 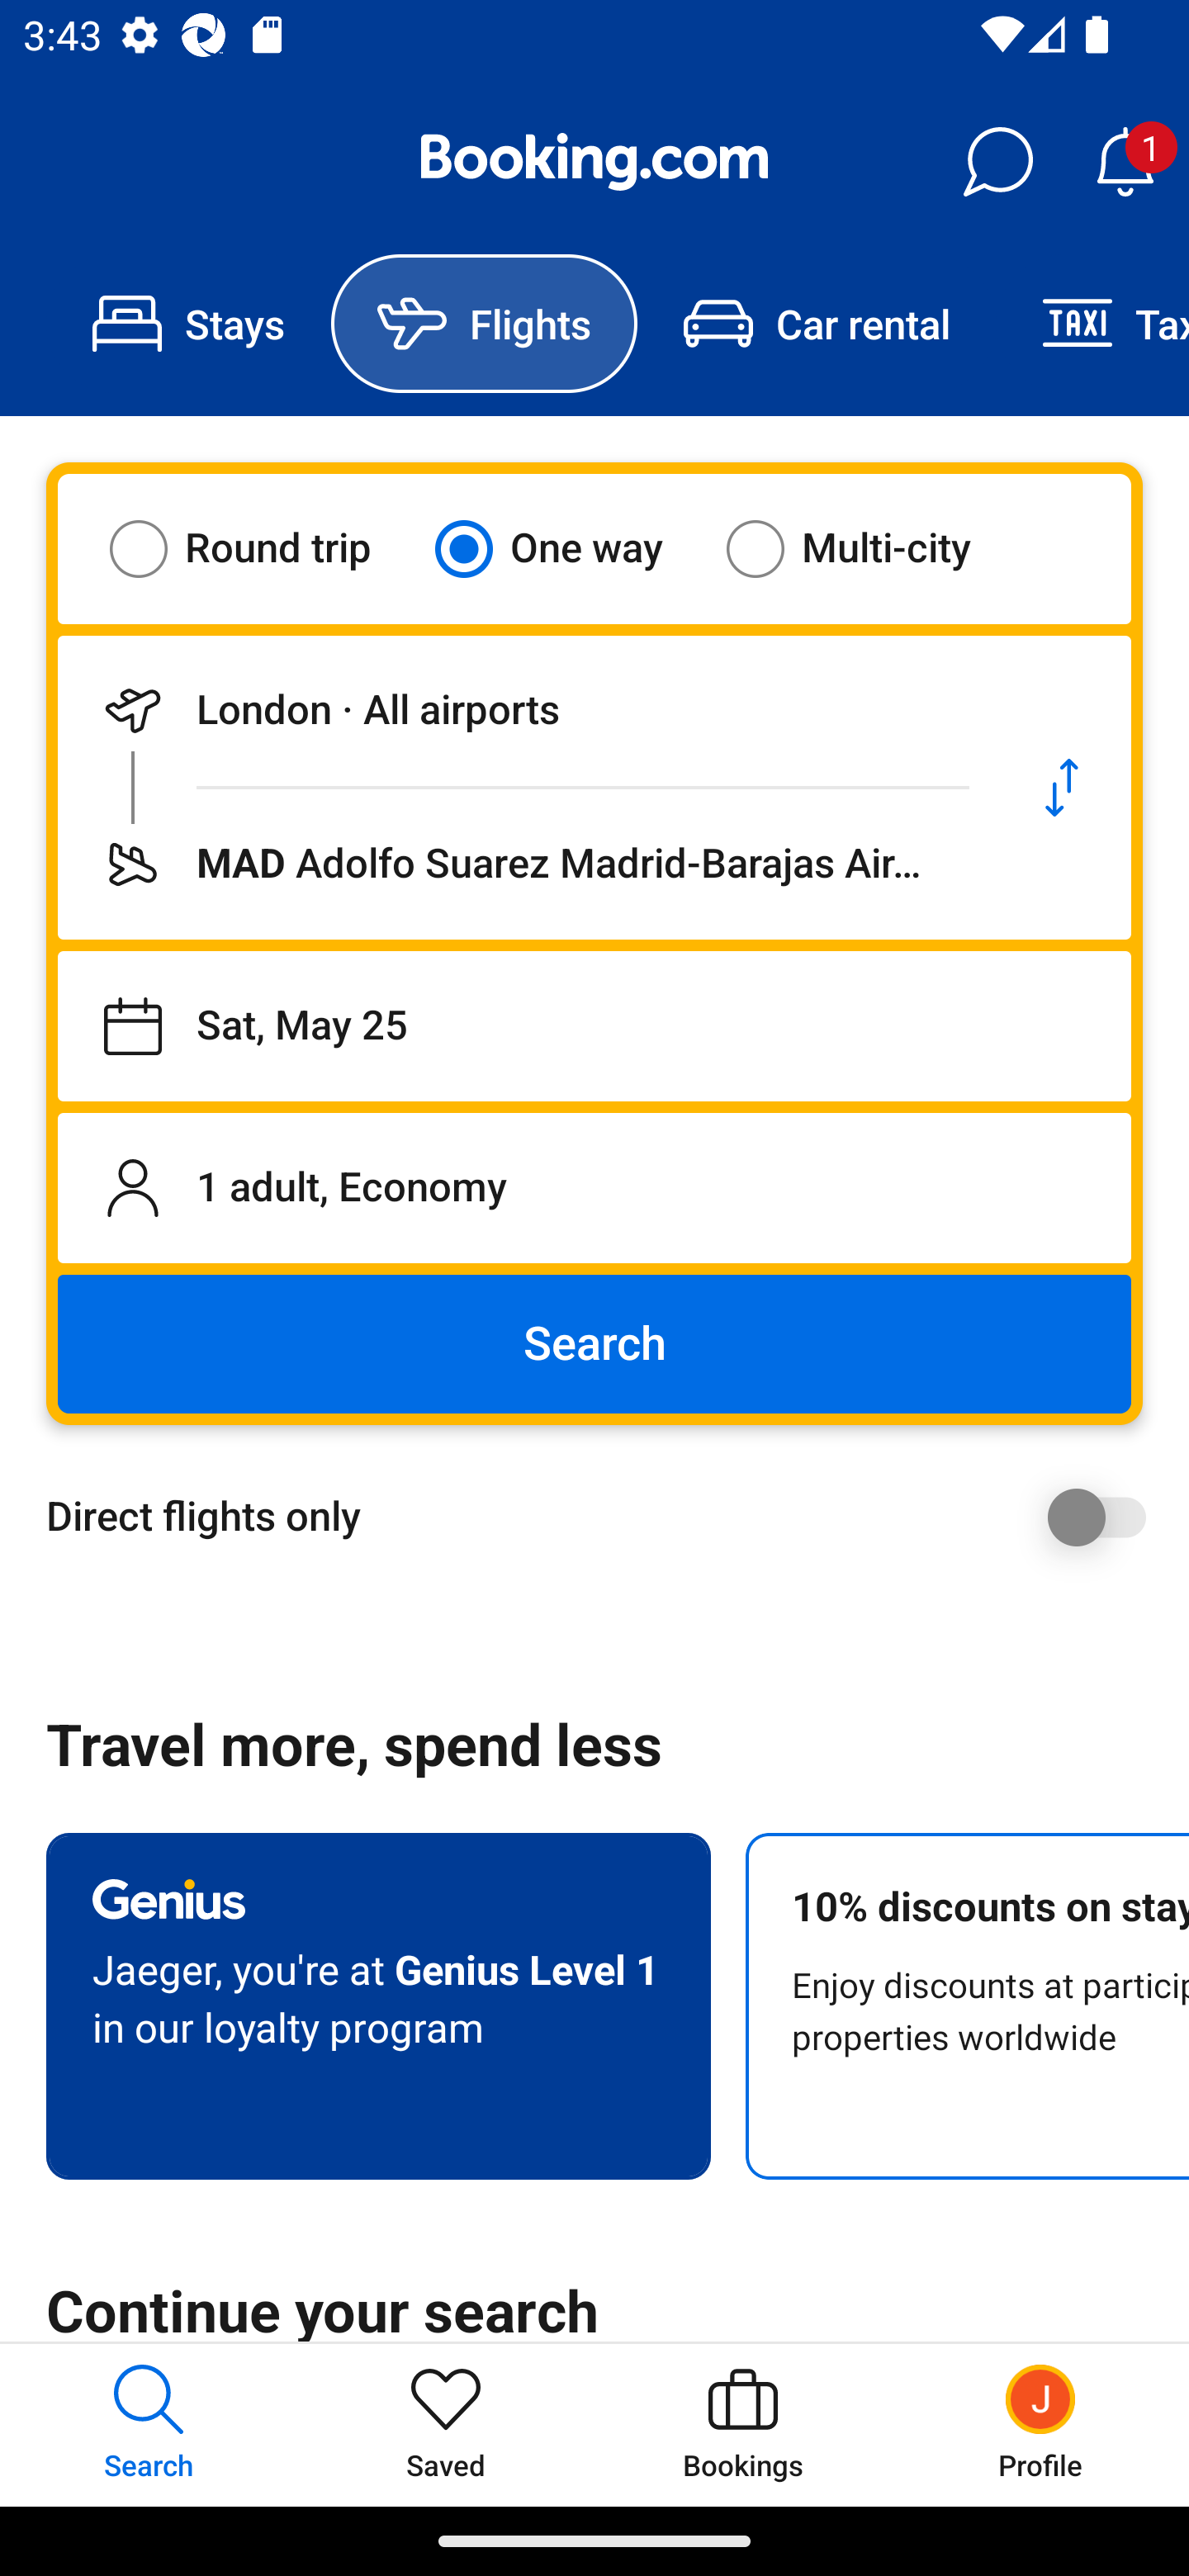 What do you see at coordinates (997, 162) in the screenshot?
I see `Messages` at bounding box center [997, 162].